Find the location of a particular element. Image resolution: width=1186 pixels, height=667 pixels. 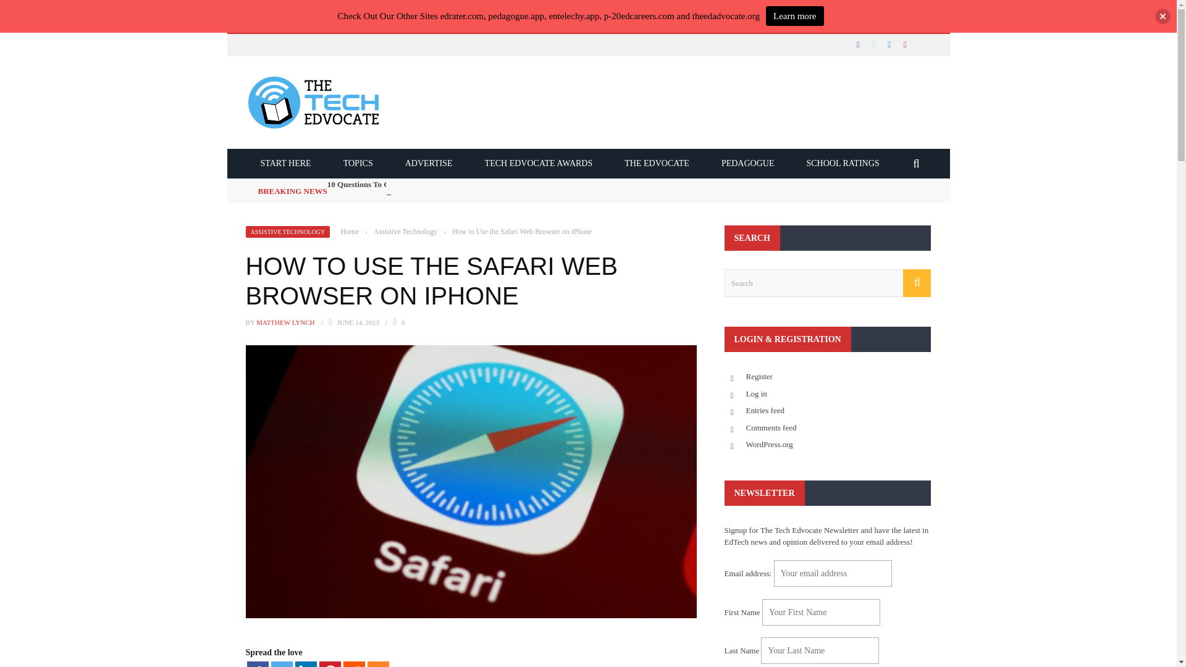

Reddit is located at coordinates (355, 665).